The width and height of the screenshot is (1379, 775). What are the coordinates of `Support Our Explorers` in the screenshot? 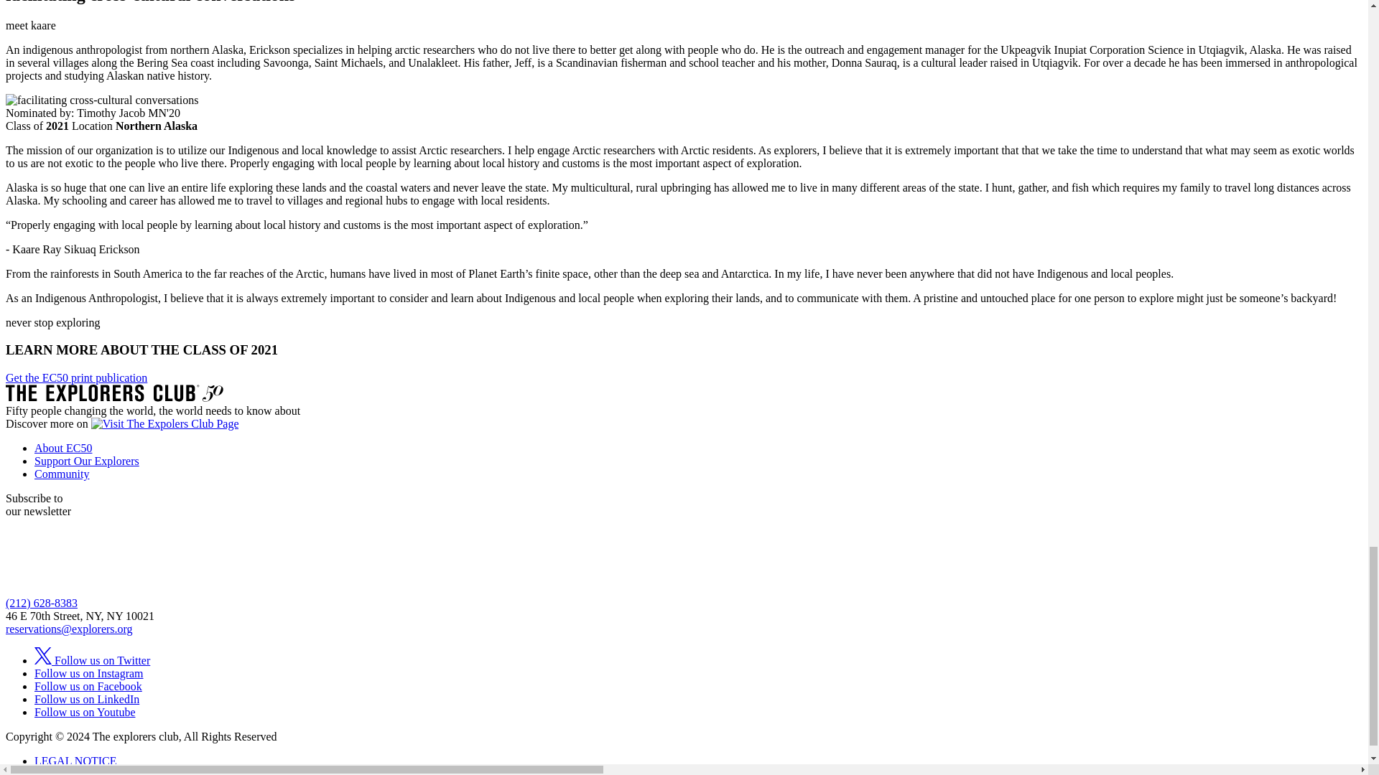 It's located at (86, 461).